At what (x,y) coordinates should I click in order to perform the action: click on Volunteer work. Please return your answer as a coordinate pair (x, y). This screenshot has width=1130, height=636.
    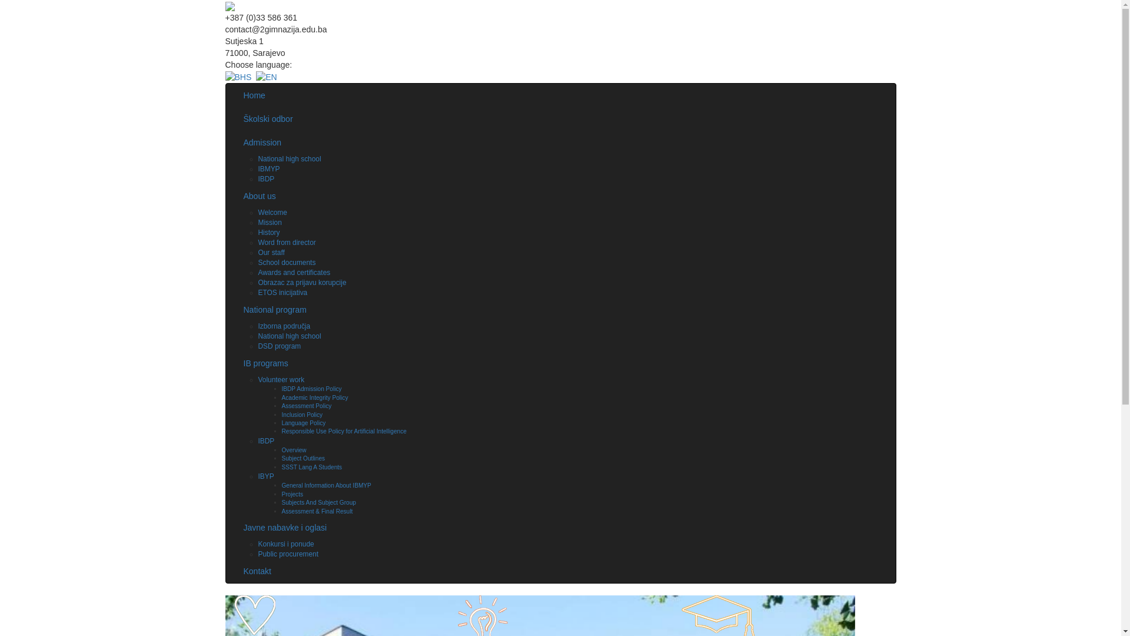
    Looking at the image, I should click on (281, 380).